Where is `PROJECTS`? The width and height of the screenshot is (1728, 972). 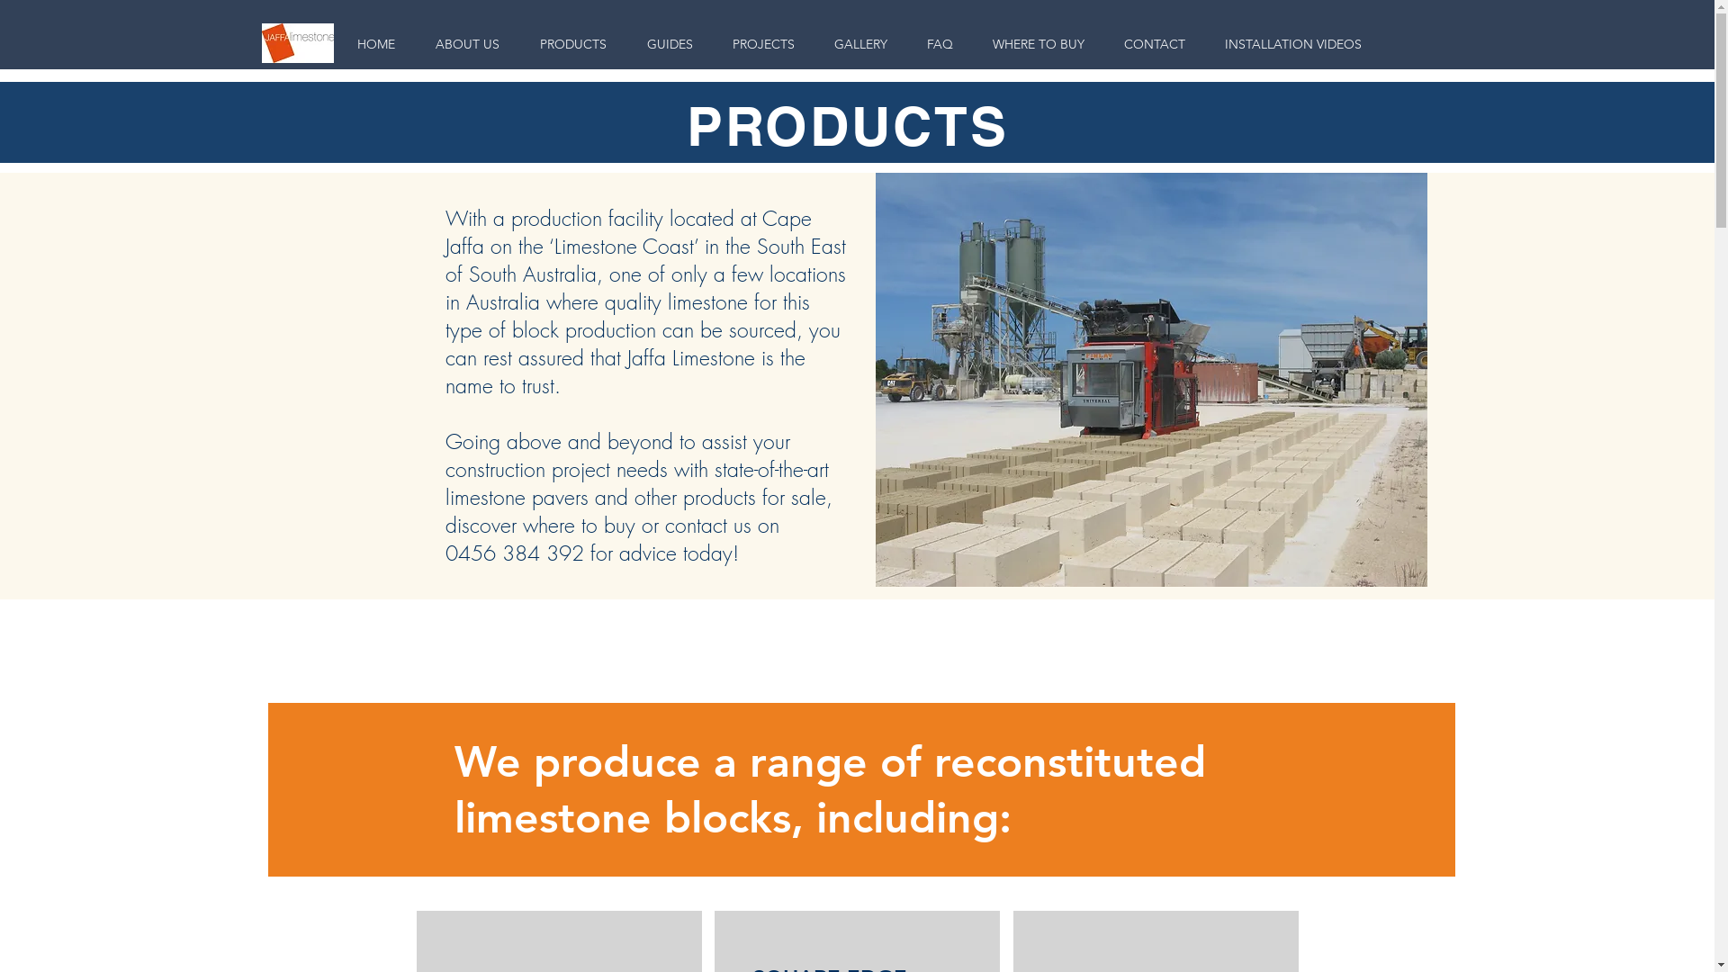 PROJECTS is located at coordinates (763, 43).